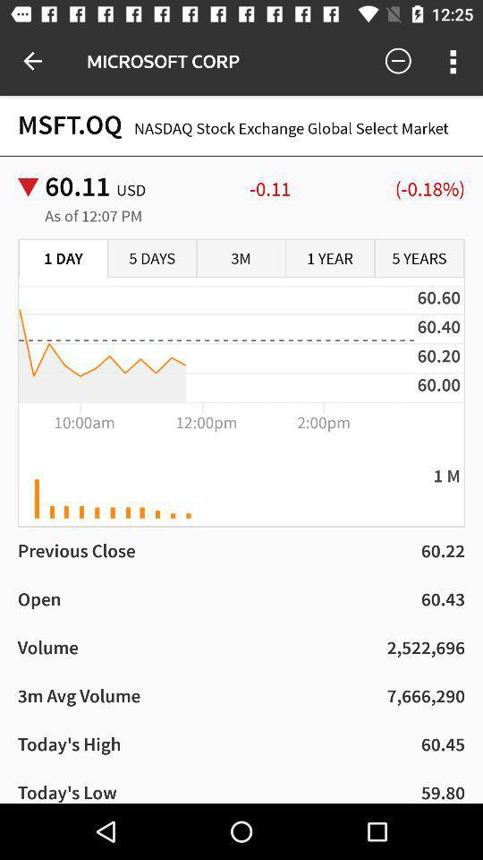 The width and height of the screenshot is (483, 860). I want to click on jump until the 5 years, so click(419, 259).